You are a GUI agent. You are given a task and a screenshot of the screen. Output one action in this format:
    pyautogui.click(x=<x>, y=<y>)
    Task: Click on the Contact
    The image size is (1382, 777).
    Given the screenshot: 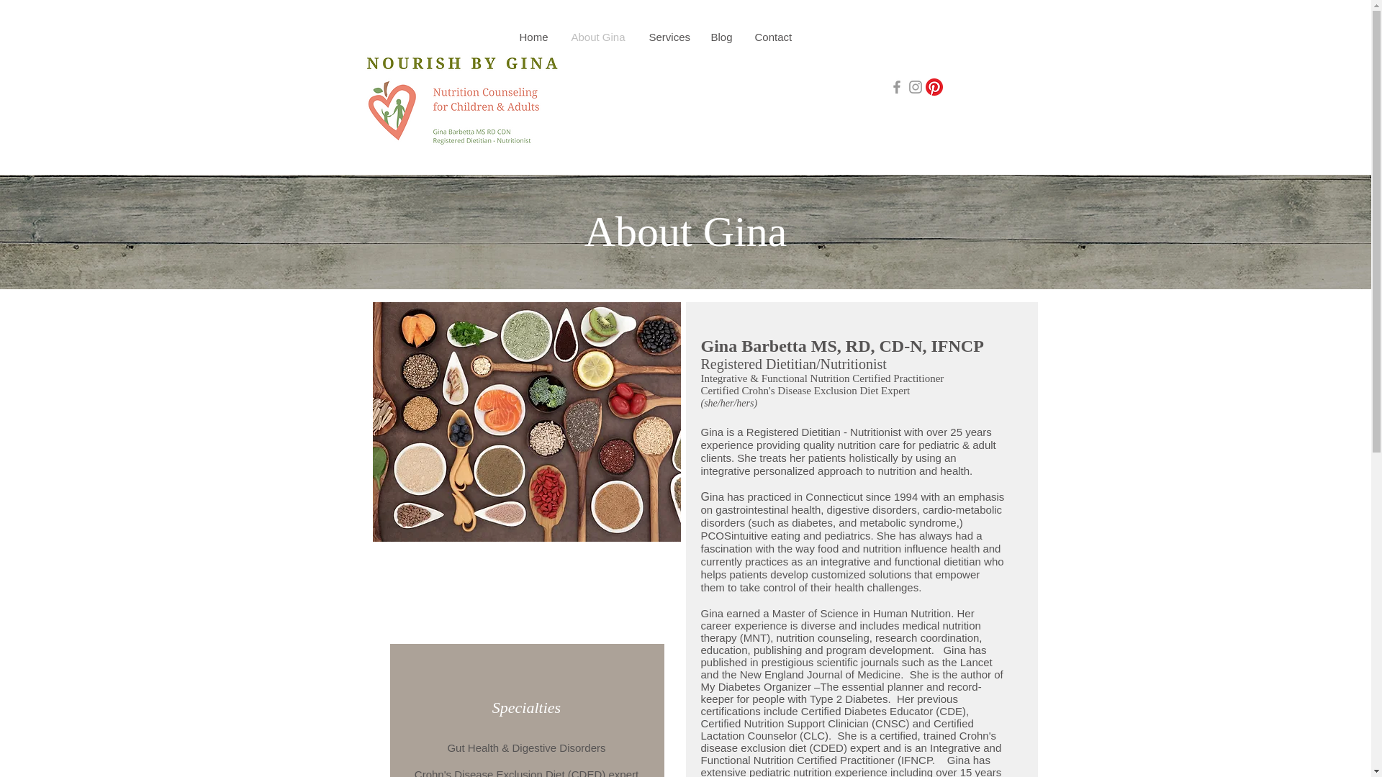 What is the action you would take?
    pyautogui.click(x=773, y=37)
    